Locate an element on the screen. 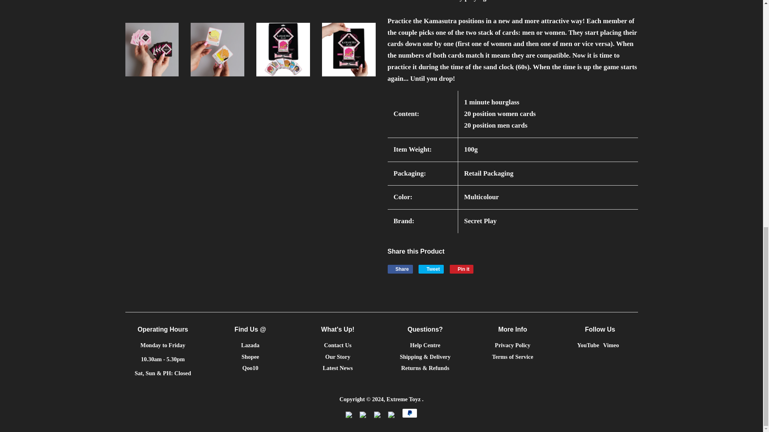 The width and height of the screenshot is (769, 432). Share on Facebook is located at coordinates (400, 269).